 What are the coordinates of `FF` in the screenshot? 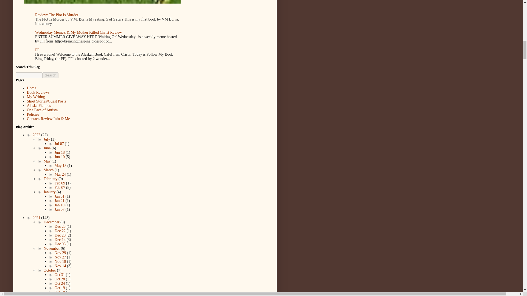 It's located at (37, 50).